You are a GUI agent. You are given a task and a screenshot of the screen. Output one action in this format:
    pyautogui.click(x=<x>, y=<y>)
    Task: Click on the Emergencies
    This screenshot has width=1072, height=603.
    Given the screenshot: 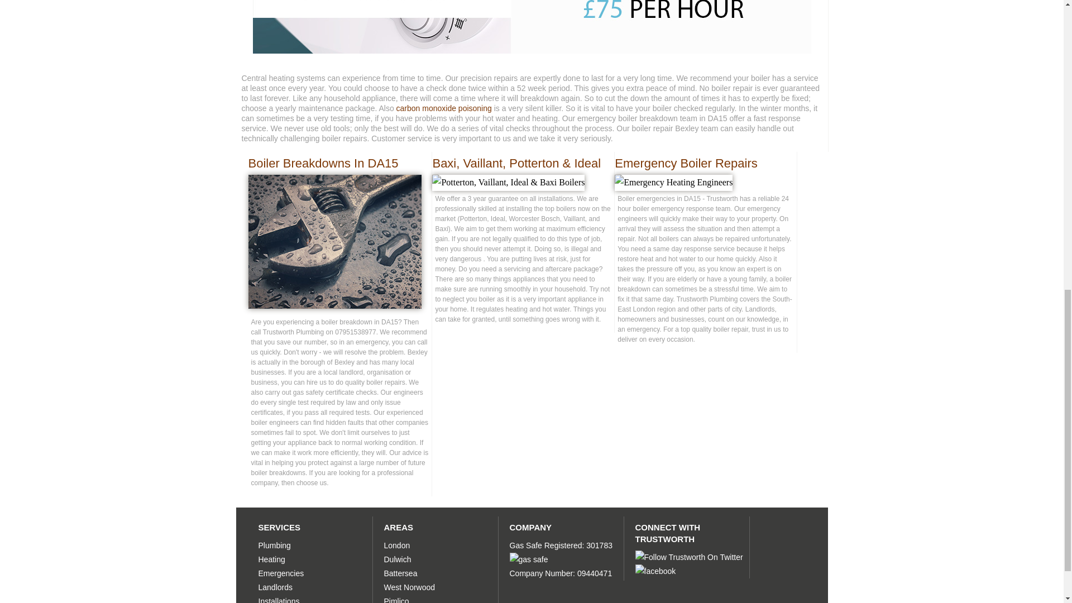 What is the action you would take?
    pyautogui.click(x=280, y=573)
    